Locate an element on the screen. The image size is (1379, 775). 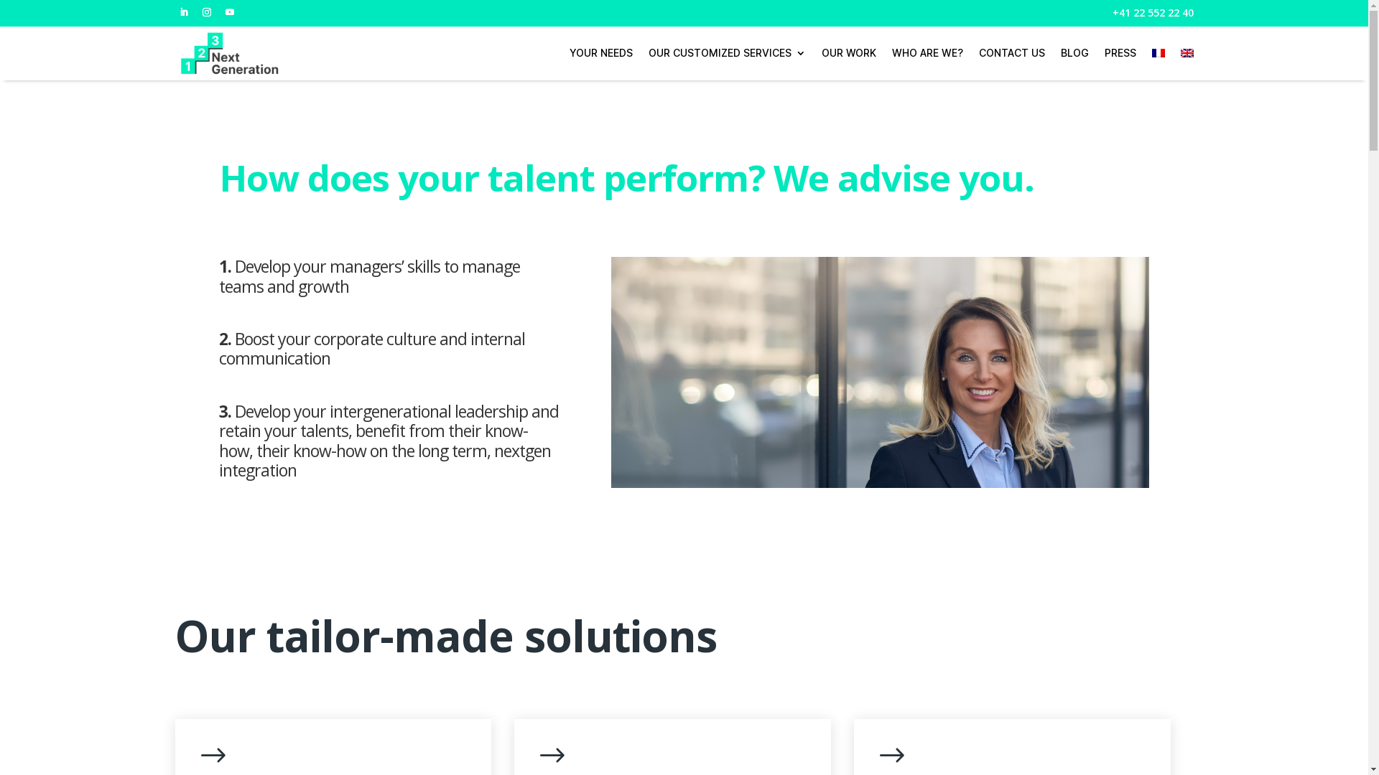
CONTACT US is located at coordinates (1011, 53).